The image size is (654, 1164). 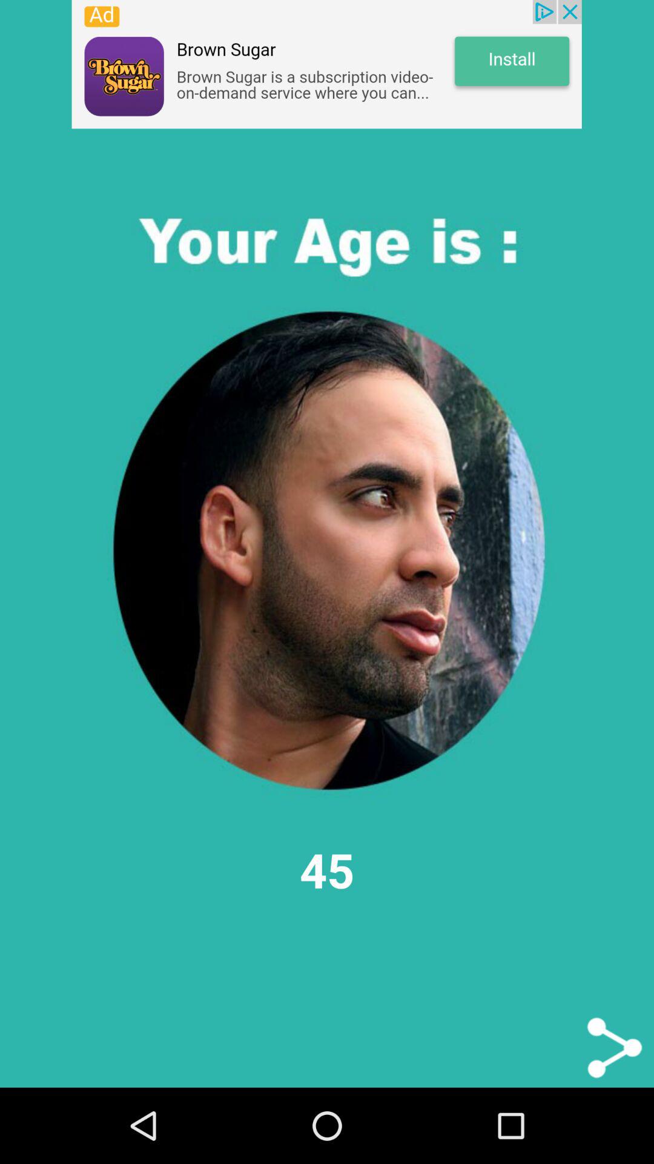 I want to click on sharing options, so click(x=614, y=1048).